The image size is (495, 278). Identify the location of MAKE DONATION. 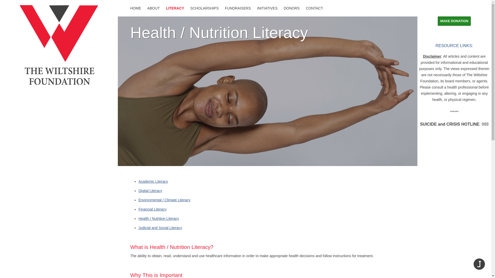
(454, 21).